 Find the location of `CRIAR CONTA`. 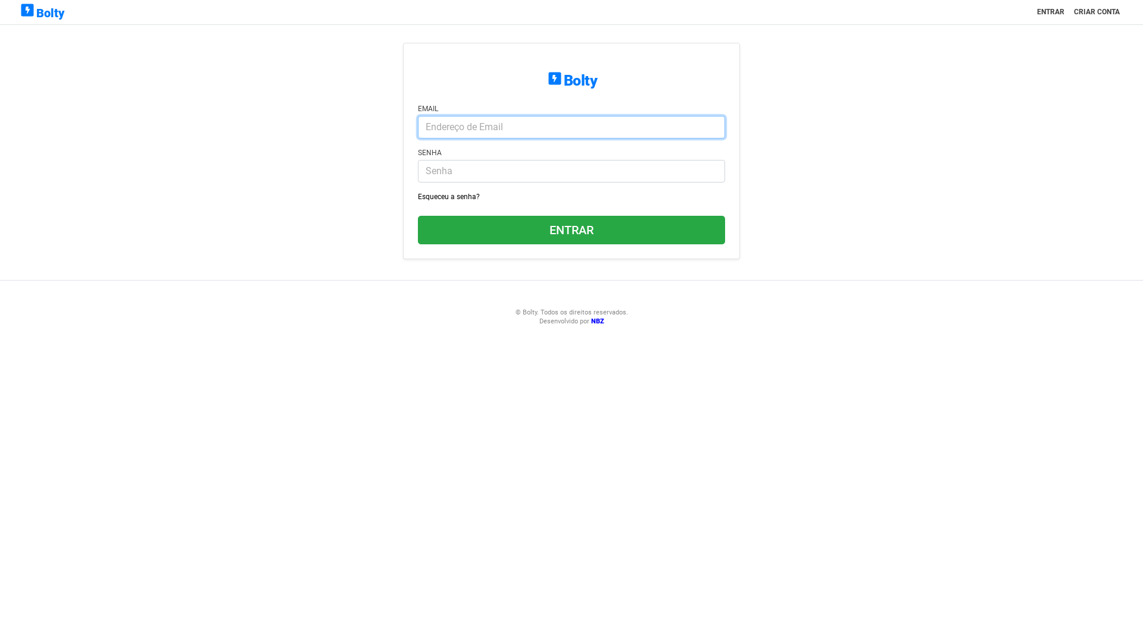

CRIAR CONTA is located at coordinates (1097, 12).